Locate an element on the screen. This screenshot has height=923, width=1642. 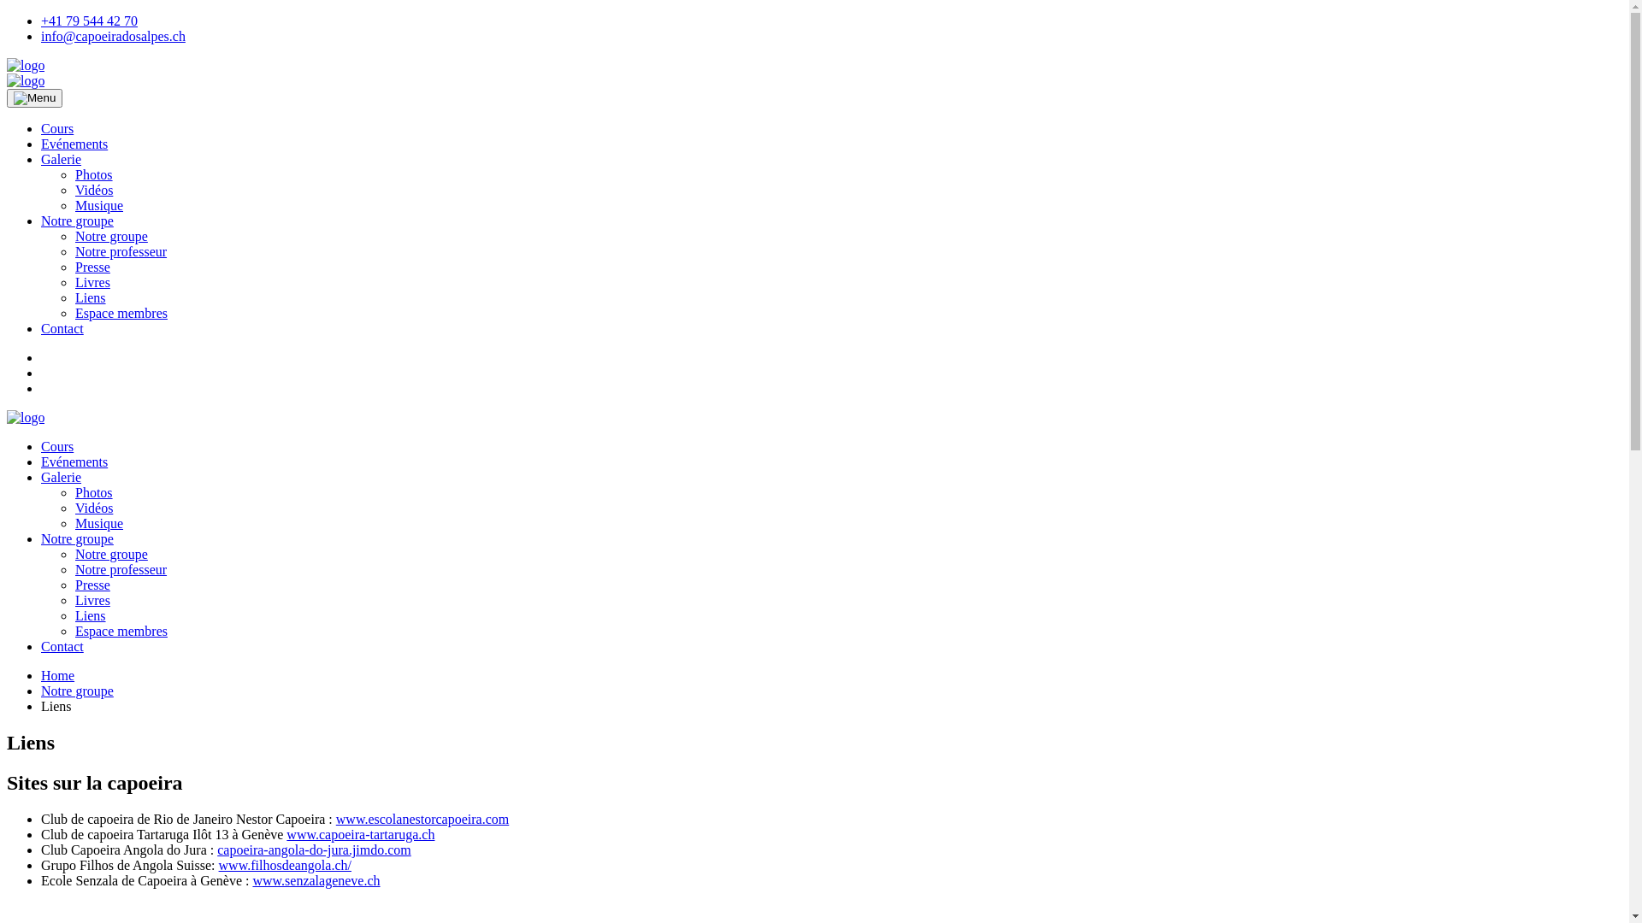
Presse is located at coordinates (92, 585).